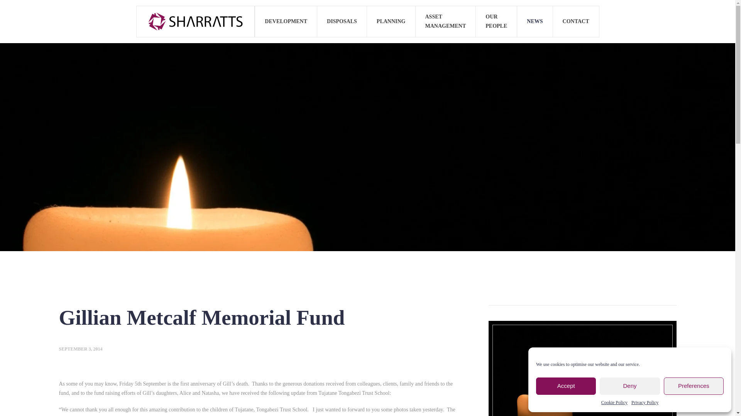 Image resolution: width=741 pixels, height=416 pixels. I want to click on PLANNING, so click(391, 22).